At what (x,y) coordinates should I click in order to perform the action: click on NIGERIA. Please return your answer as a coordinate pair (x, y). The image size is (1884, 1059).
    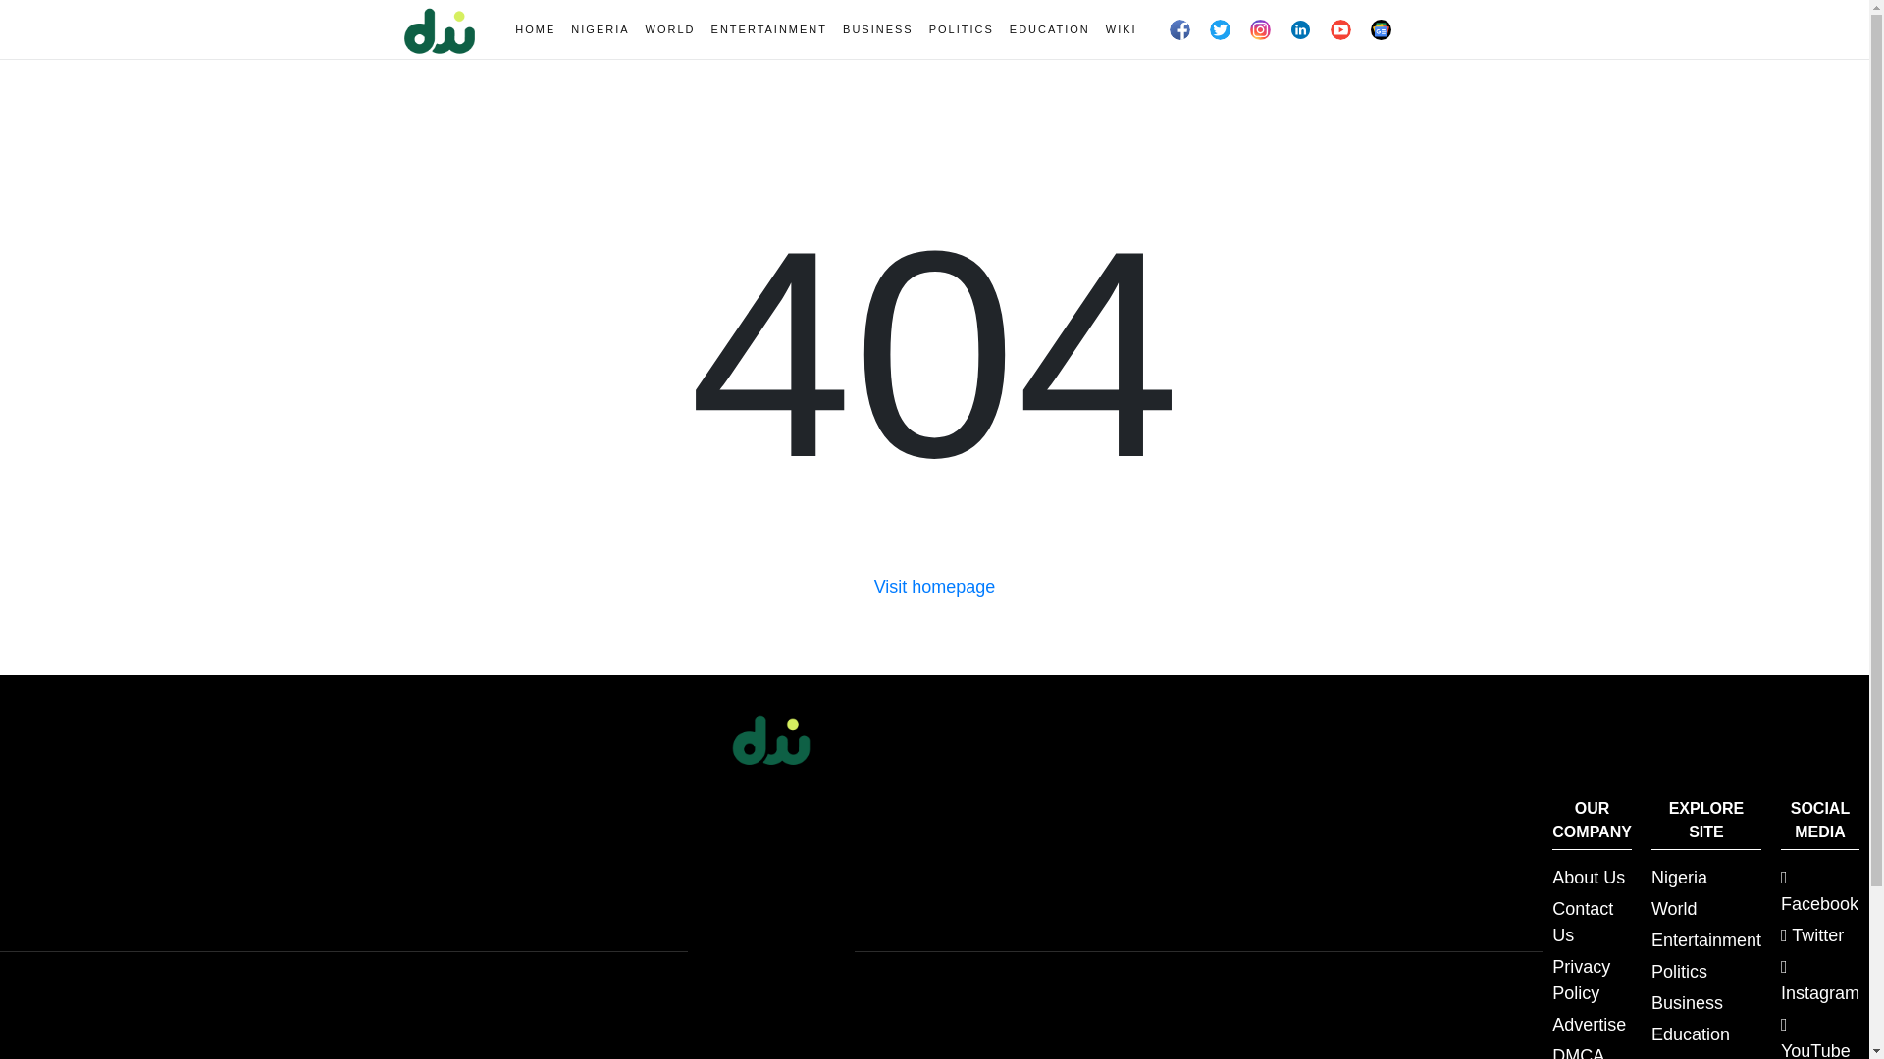
    Looking at the image, I should click on (600, 29).